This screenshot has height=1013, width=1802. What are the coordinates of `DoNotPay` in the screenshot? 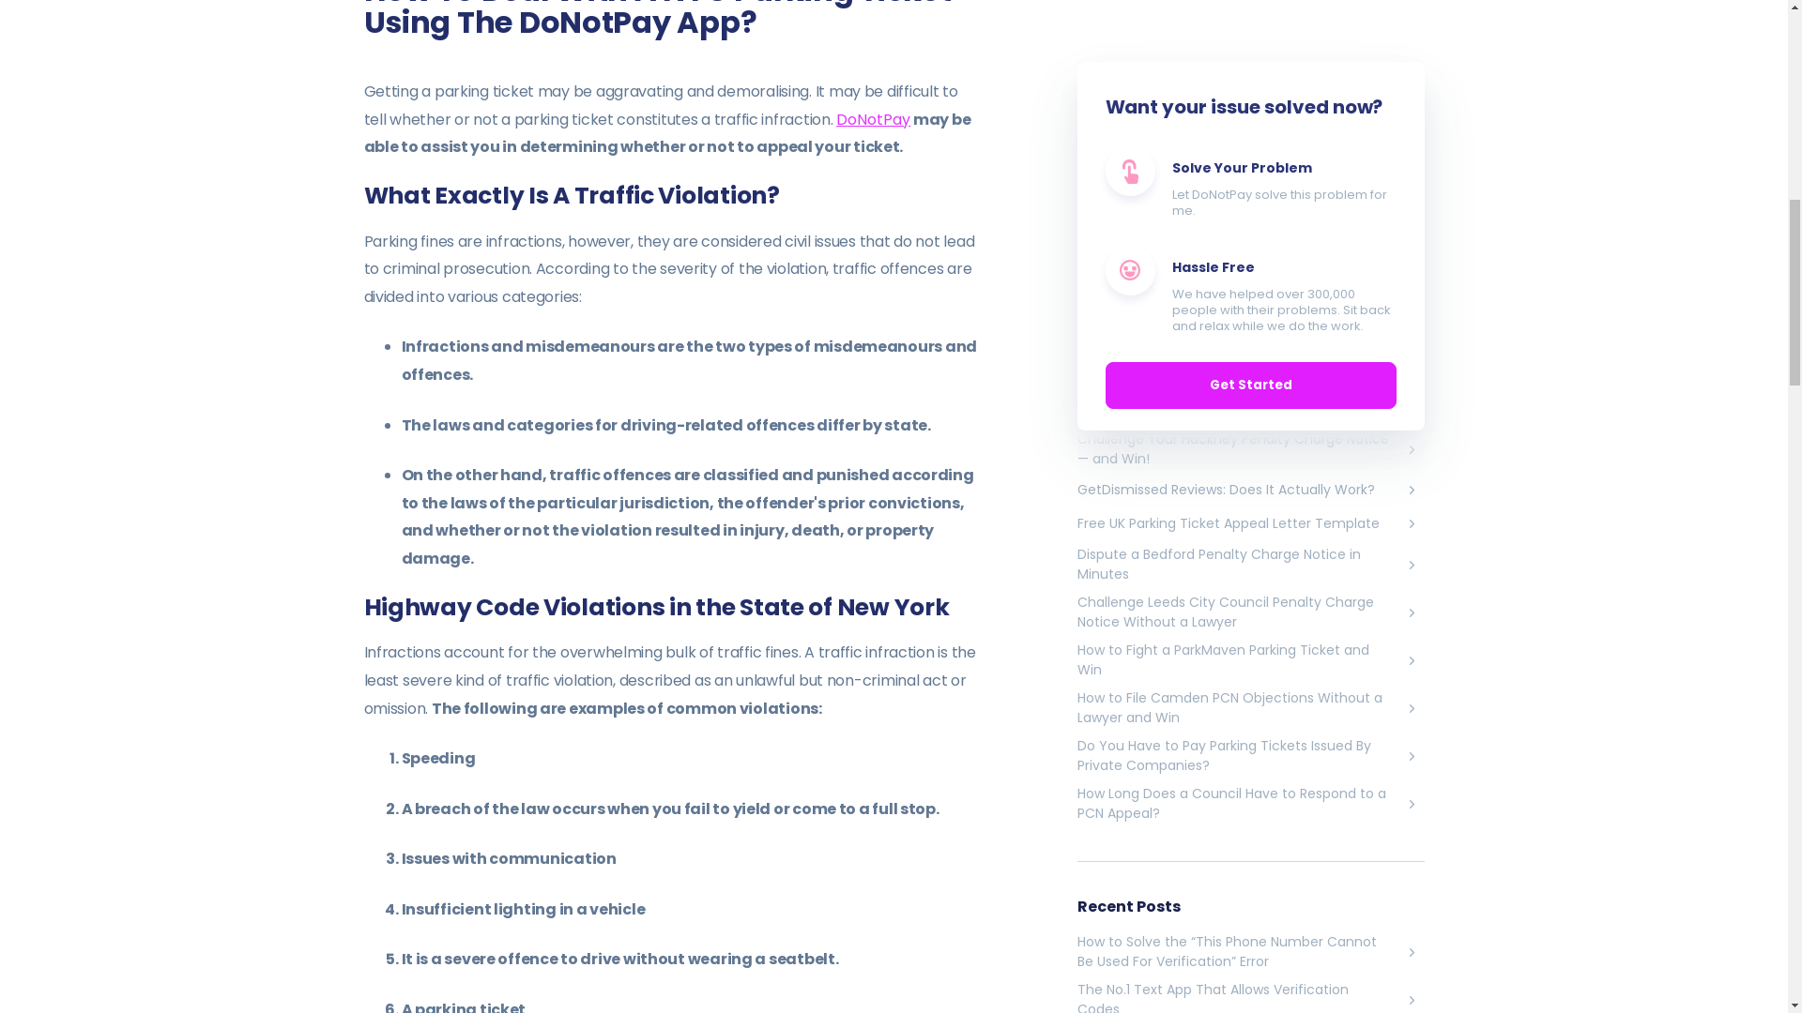 It's located at (873, 119).